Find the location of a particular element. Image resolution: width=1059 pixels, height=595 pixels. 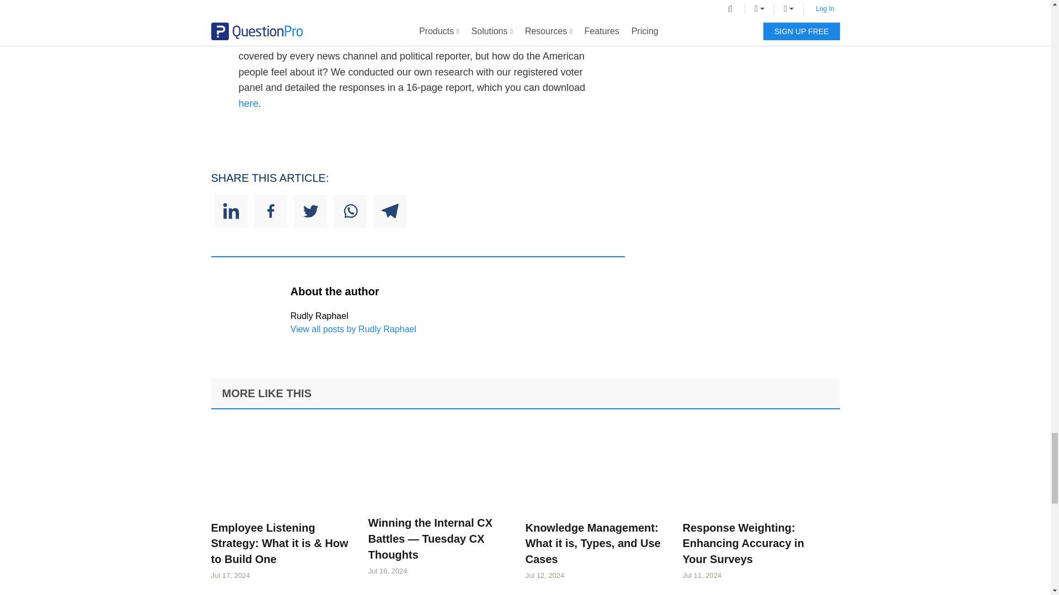

Twitter is located at coordinates (309, 210).